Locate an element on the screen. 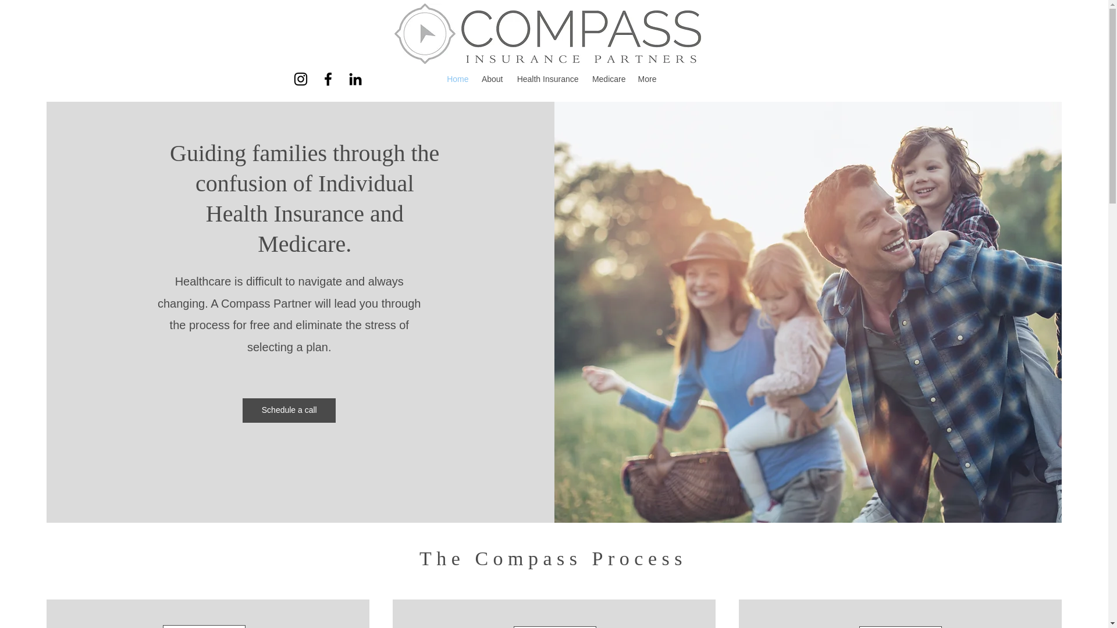 The height and width of the screenshot is (628, 1117). About is located at coordinates (492, 79).